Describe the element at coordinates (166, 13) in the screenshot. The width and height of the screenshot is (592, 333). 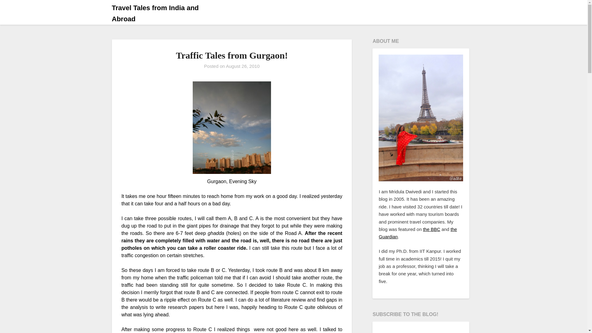
I see `Travel Tales from India and Abroad` at that location.